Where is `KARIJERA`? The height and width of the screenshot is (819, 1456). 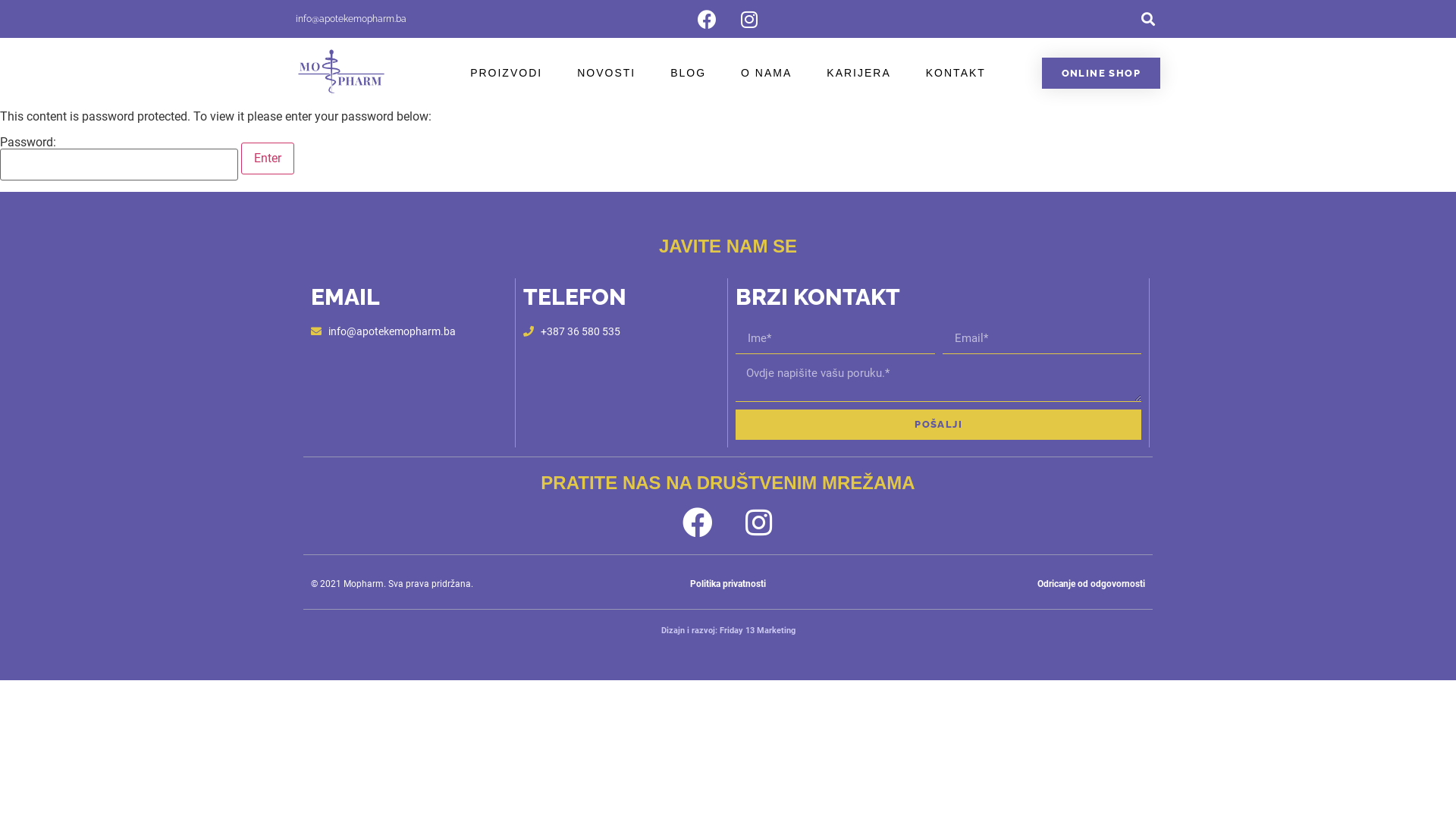 KARIJERA is located at coordinates (858, 73).